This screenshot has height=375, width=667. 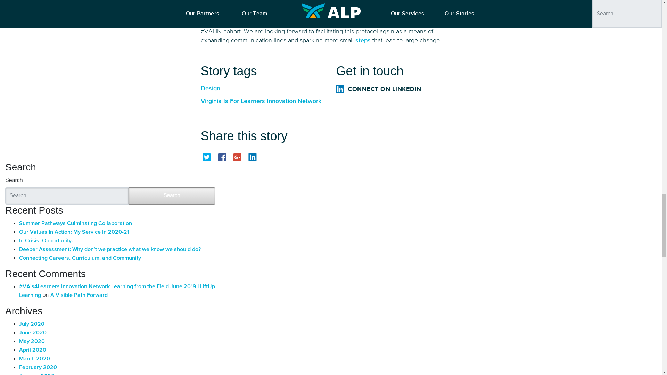 What do you see at coordinates (398, 89) in the screenshot?
I see `CONNECT ON LINKEDIN` at bounding box center [398, 89].